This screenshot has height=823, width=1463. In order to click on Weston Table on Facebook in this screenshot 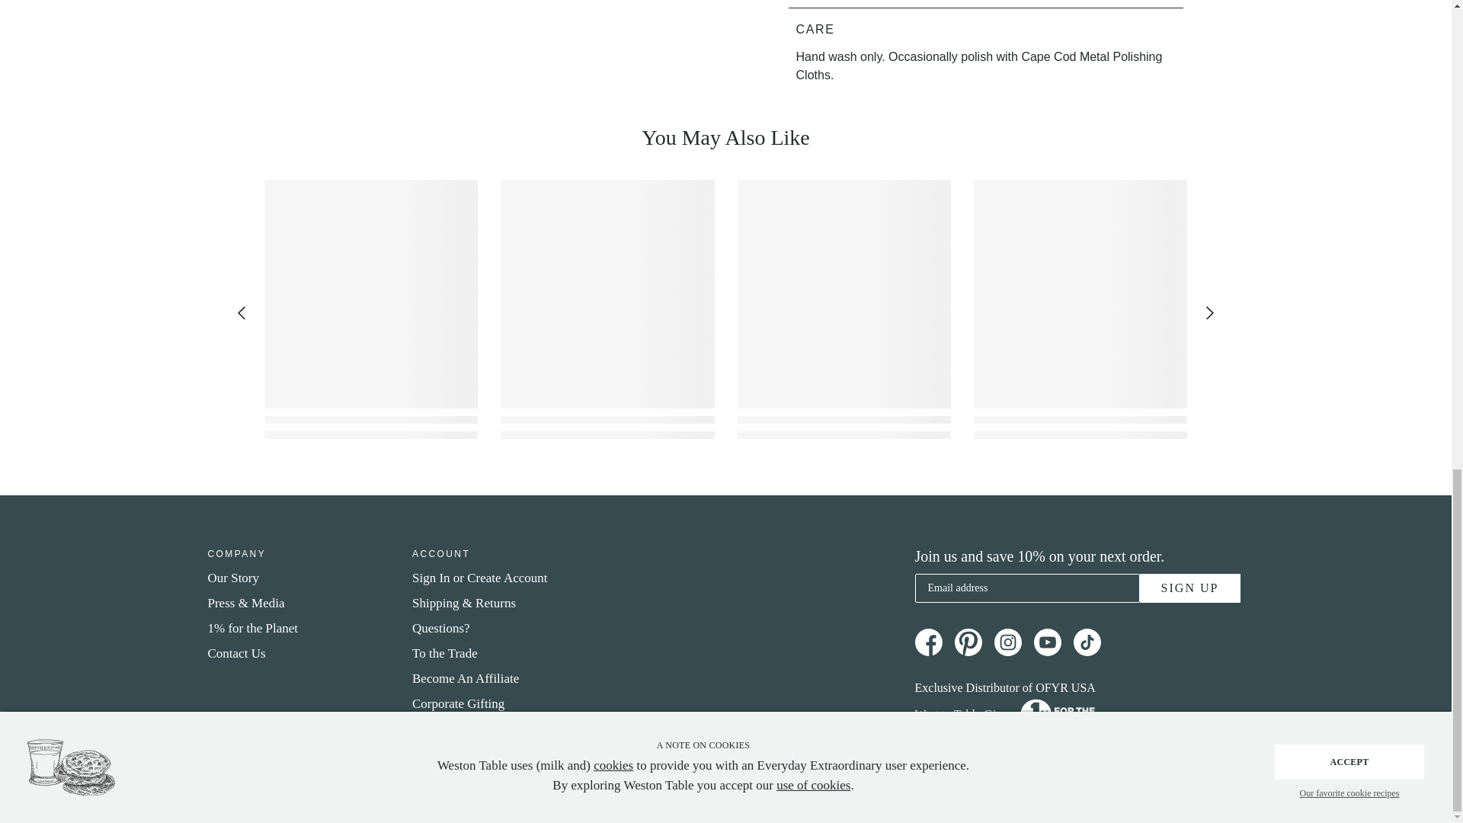, I will do `click(928, 642)`.